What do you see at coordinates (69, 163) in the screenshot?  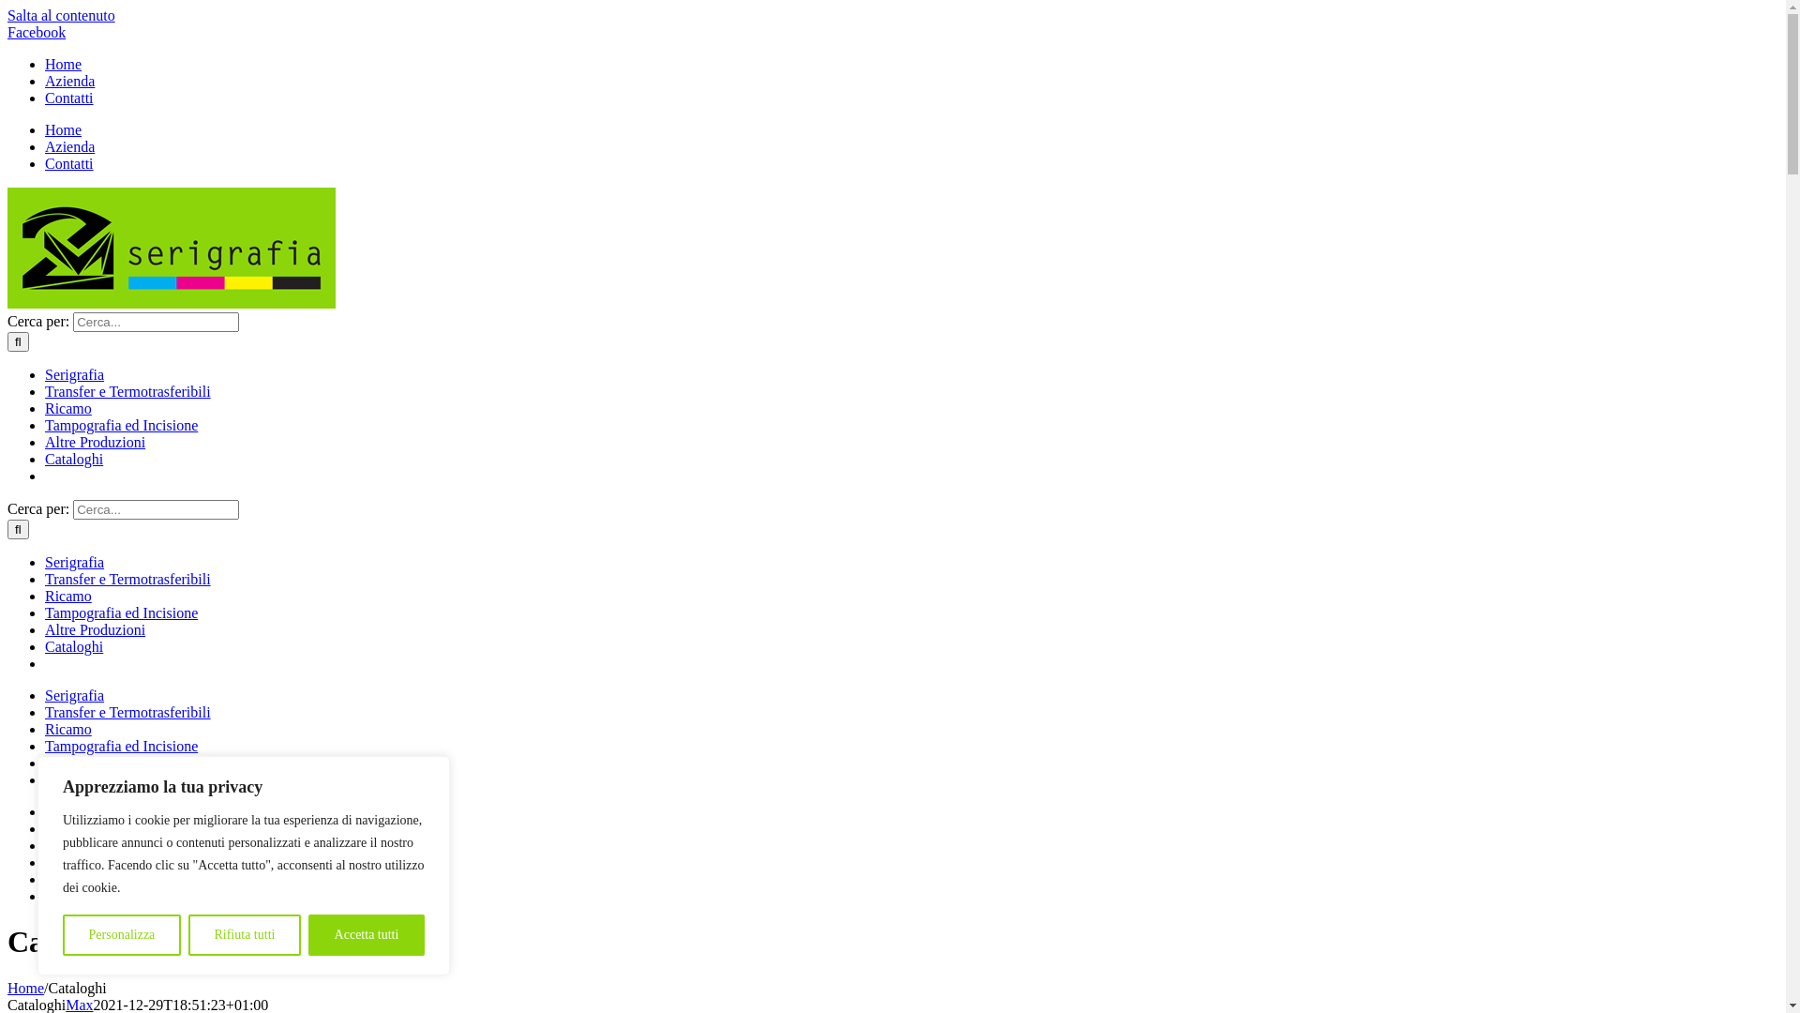 I see `Contatti` at bounding box center [69, 163].